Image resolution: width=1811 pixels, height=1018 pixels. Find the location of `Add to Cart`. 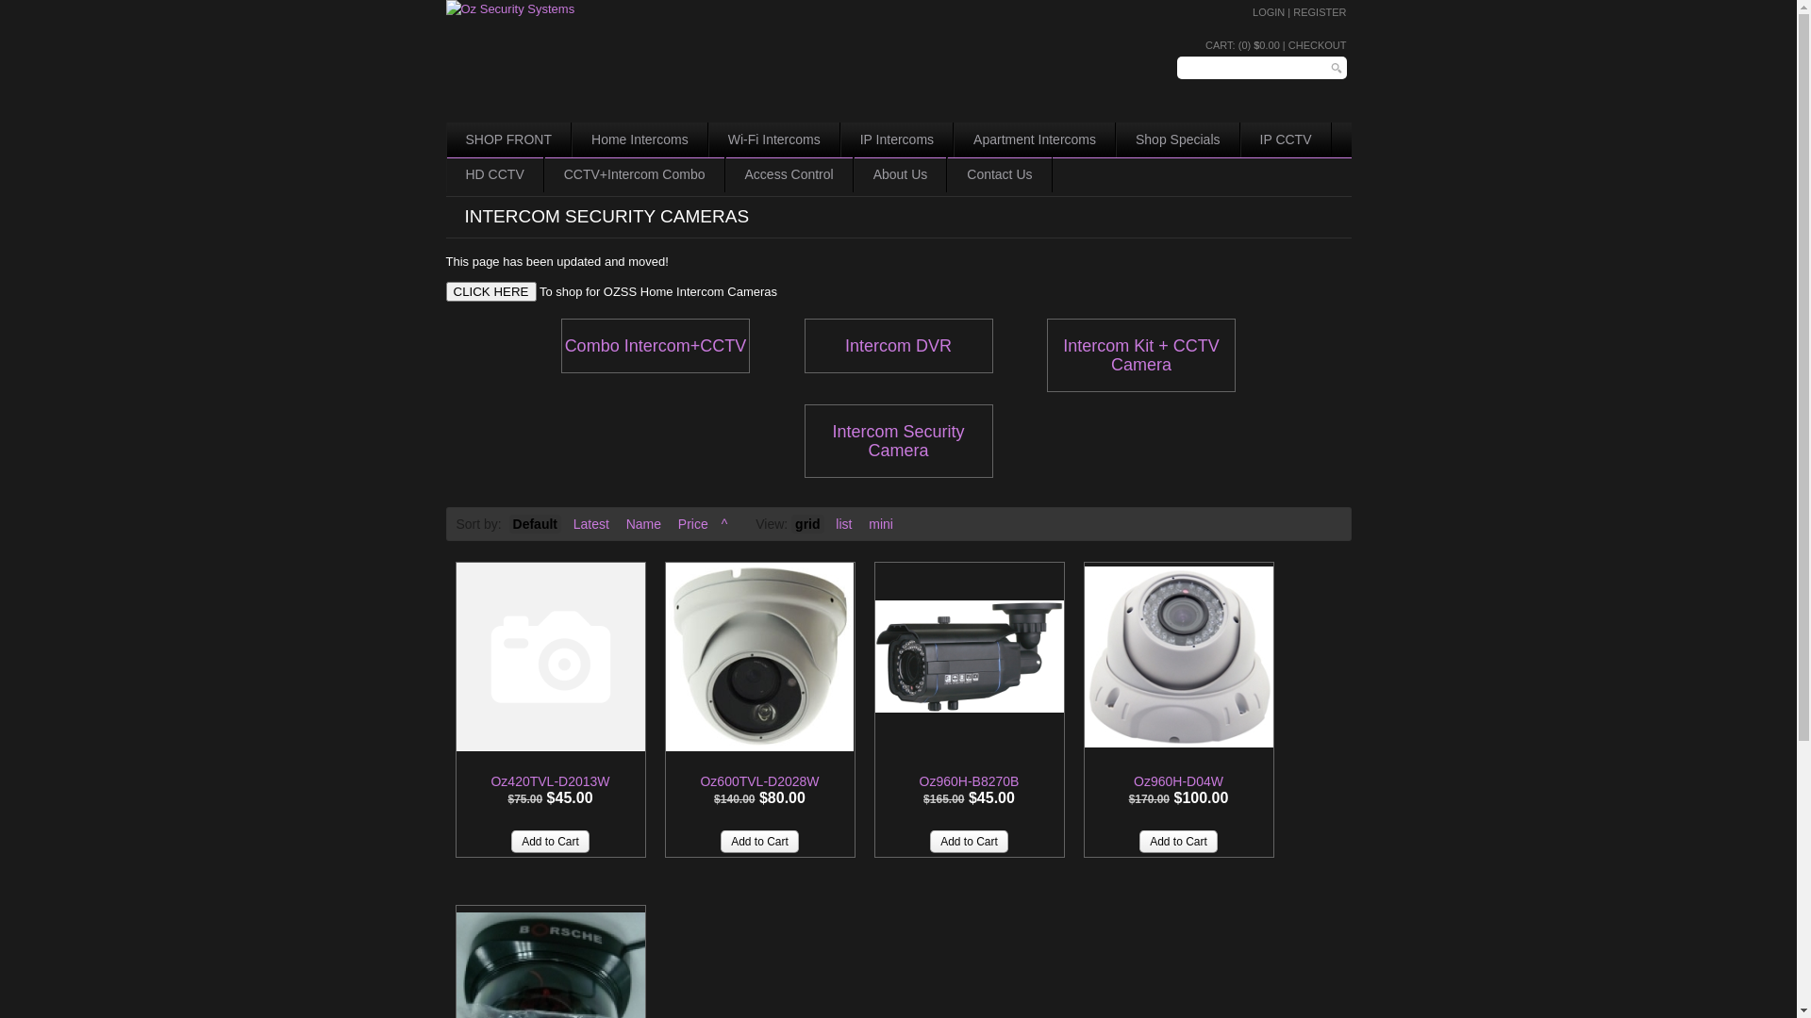

Add to Cart is located at coordinates (1179, 841).